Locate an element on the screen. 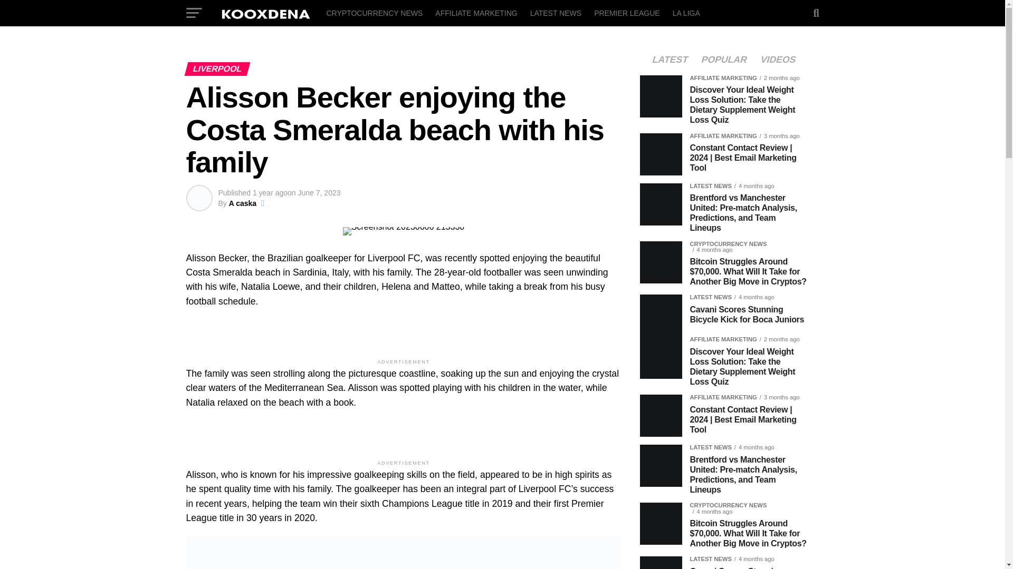  Posts by A caska is located at coordinates (242, 203).